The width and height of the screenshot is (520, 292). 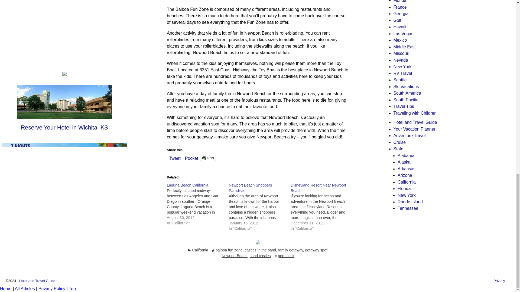 What do you see at coordinates (259, 207) in the screenshot?
I see `Newport Beach Shoppers Paradise` at bounding box center [259, 207].